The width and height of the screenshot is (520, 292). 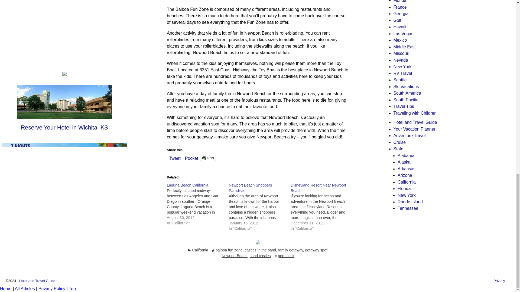 What do you see at coordinates (259, 207) in the screenshot?
I see `Newport Beach Shoppers Paradise` at bounding box center [259, 207].